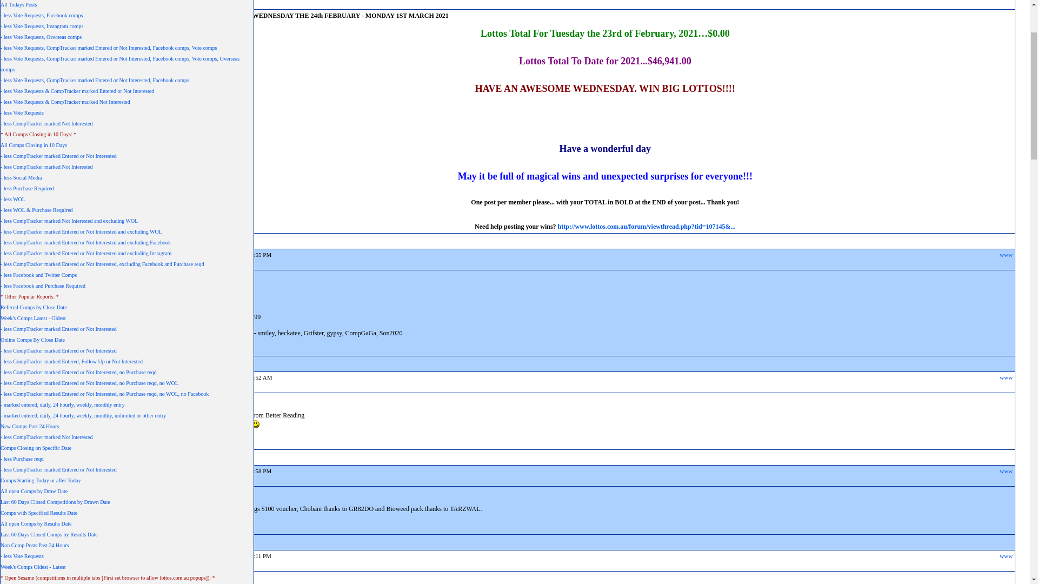 Image resolution: width=1038 pixels, height=584 pixels. Describe the element at coordinates (69, 61) in the screenshot. I see `FAQ` at that location.